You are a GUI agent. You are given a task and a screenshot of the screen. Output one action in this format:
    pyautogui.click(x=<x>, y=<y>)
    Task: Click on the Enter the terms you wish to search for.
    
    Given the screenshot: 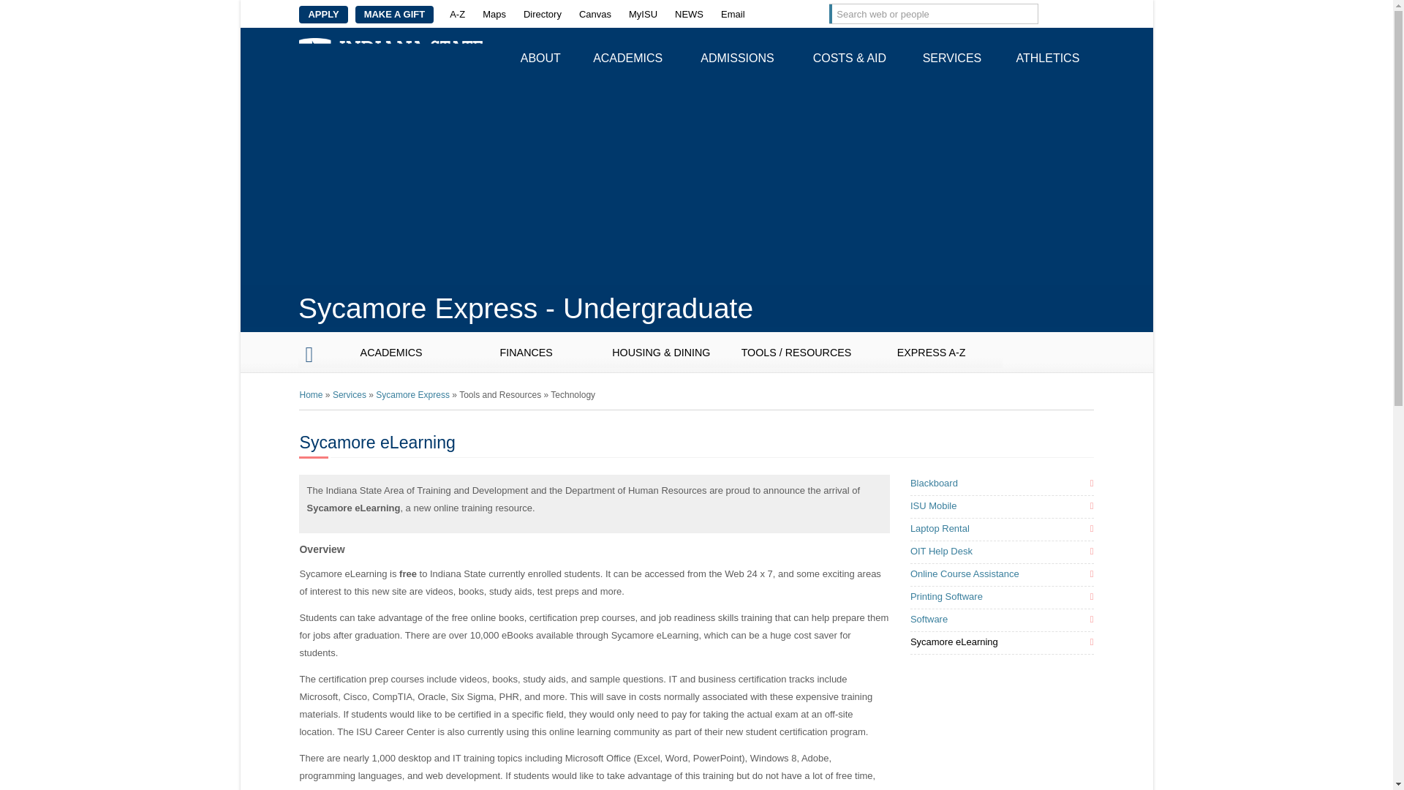 What is the action you would take?
    pyautogui.click(x=922, y=14)
    